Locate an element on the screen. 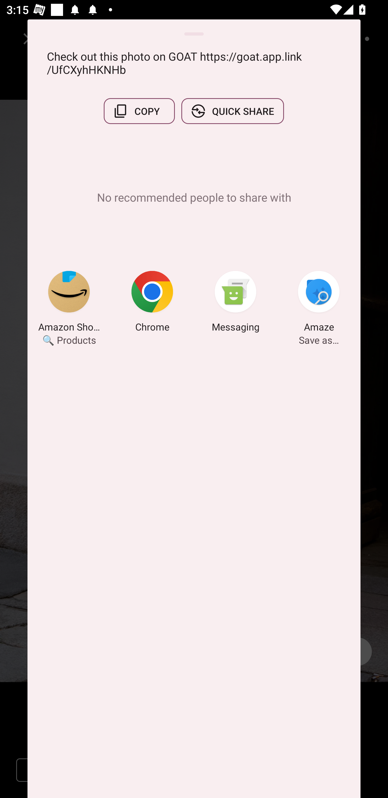 This screenshot has width=388, height=798. Messaging is located at coordinates (235, 303).